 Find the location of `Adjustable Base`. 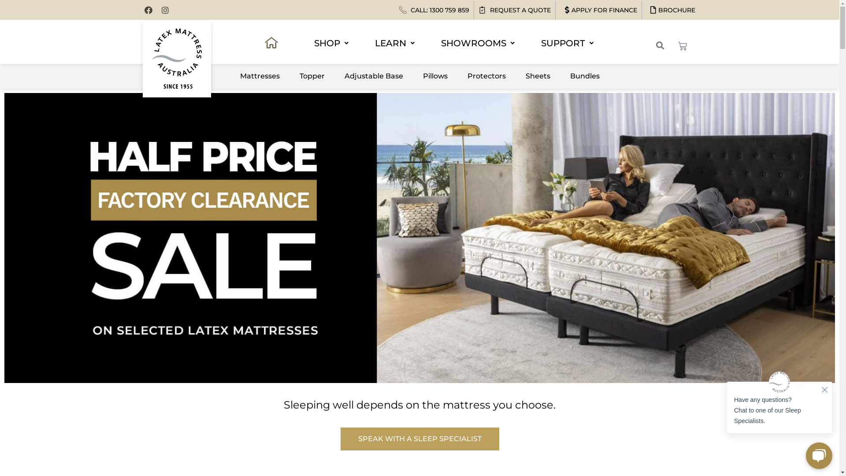

Adjustable Base is located at coordinates (374, 76).